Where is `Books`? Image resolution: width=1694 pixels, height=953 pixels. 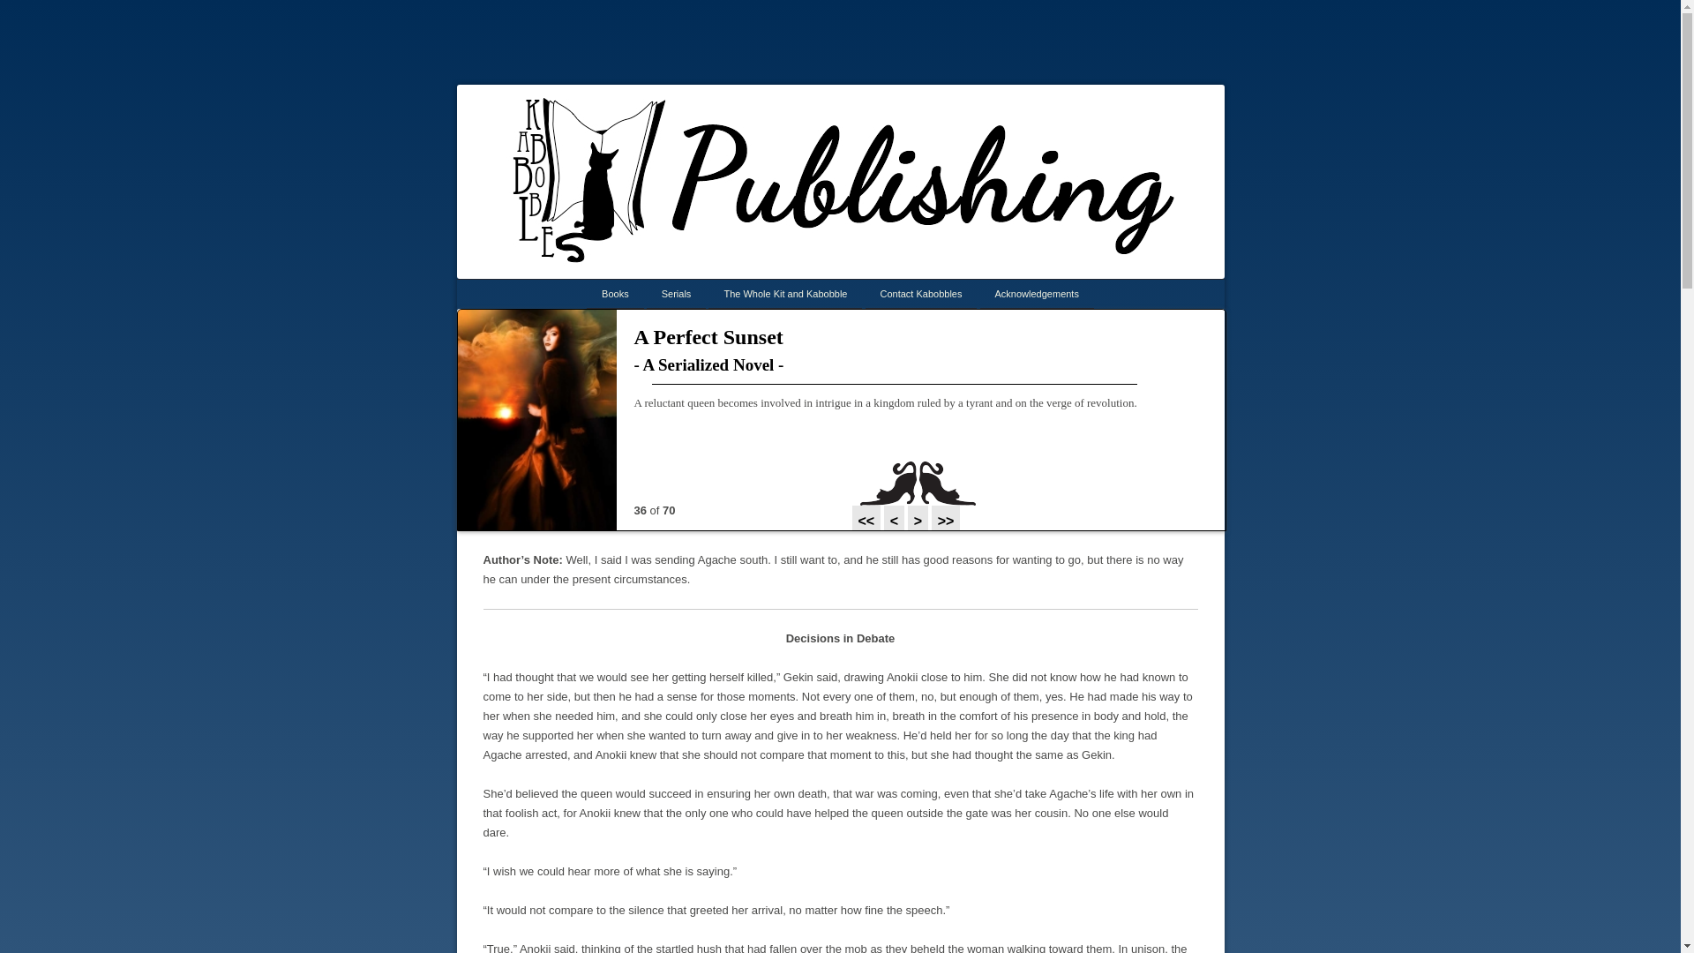 Books is located at coordinates (614, 293).